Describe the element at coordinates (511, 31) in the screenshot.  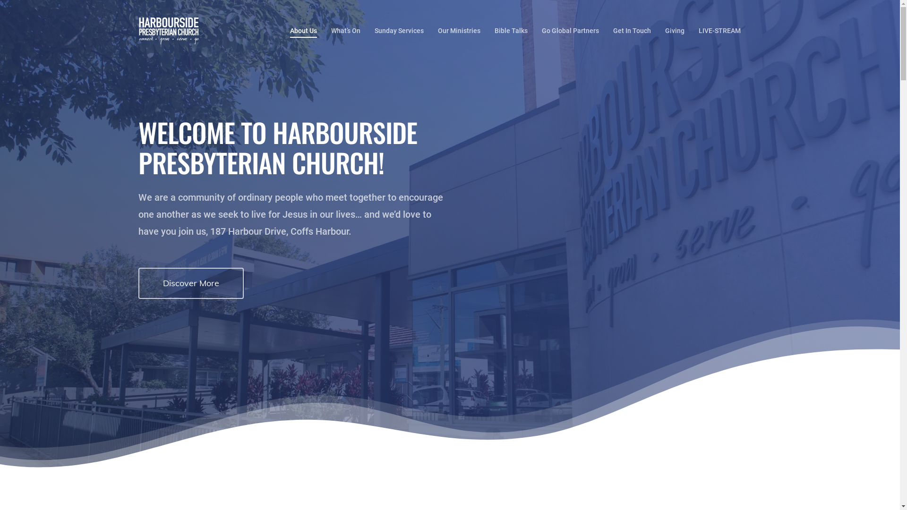
I see `Bible Talks` at that location.